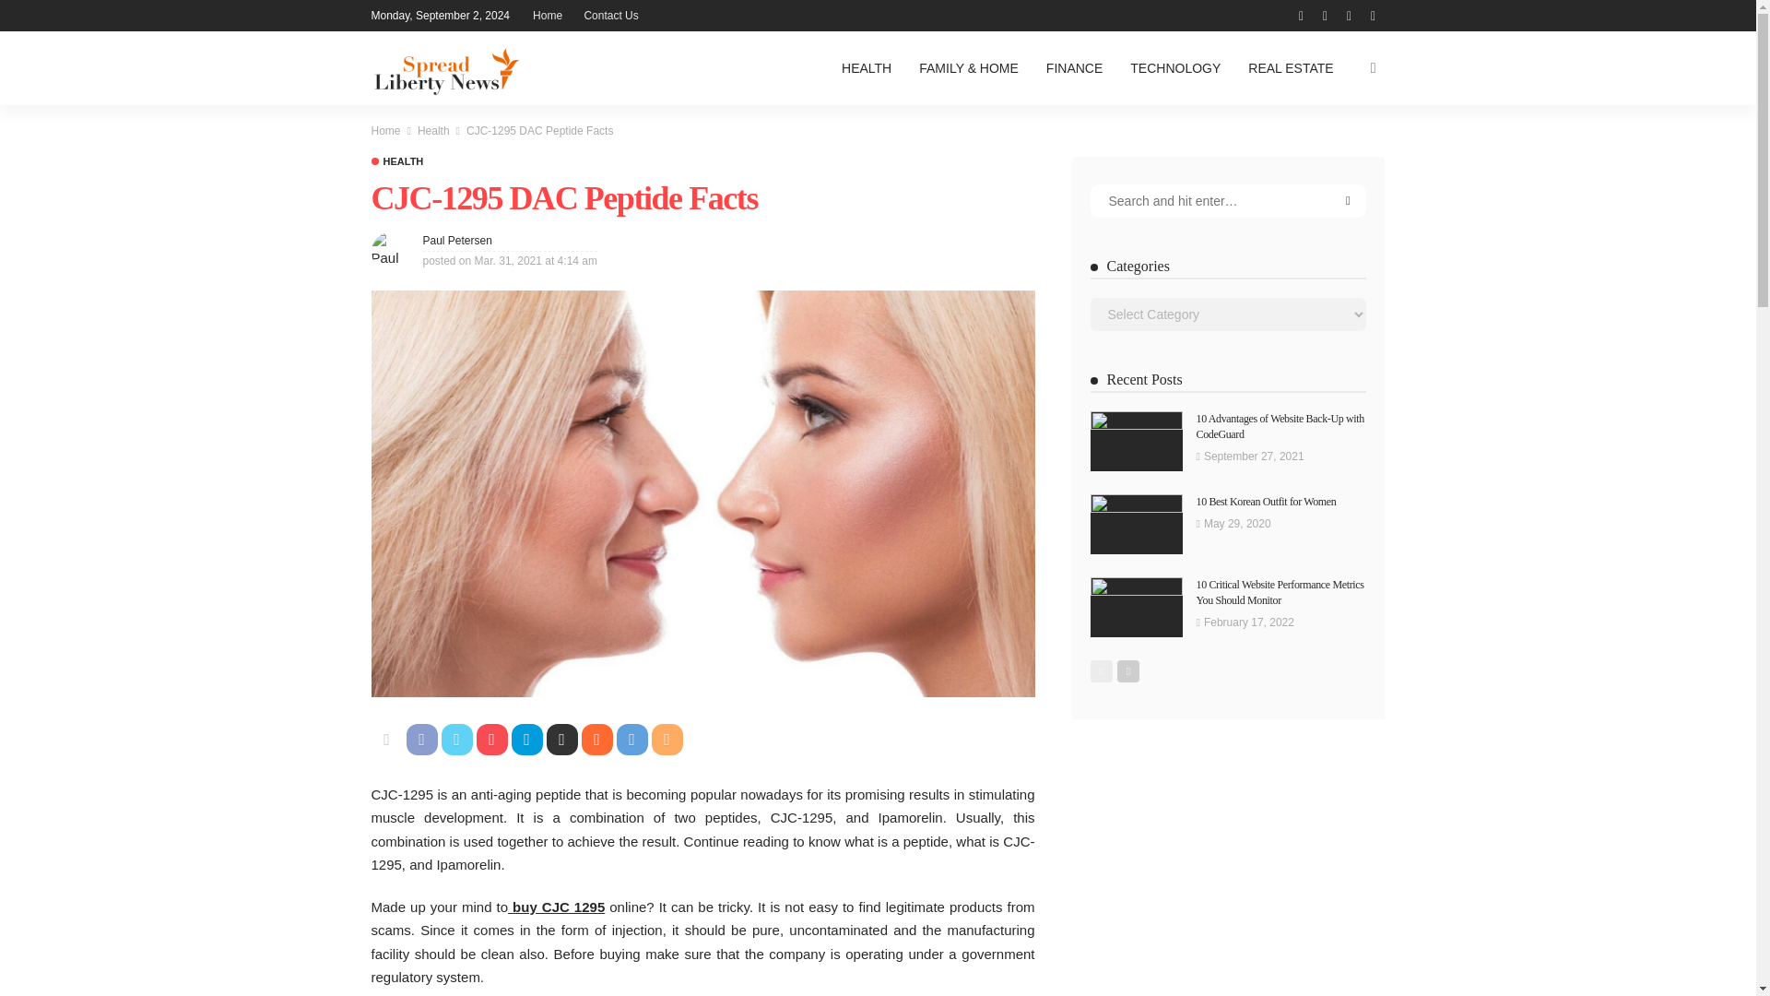  Describe the element at coordinates (1136, 607) in the screenshot. I see `10 Critical Website Performance Metrics You Should Monitor` at that location.